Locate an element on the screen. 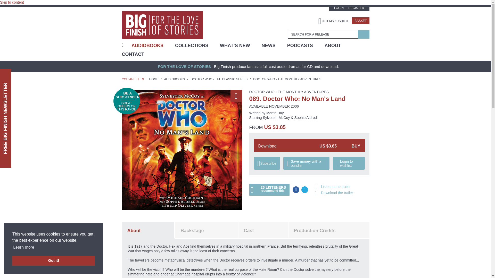 Image resolution: width=495 pixels, height=278 pixels. Got it! is located at coordinates (54, 260).